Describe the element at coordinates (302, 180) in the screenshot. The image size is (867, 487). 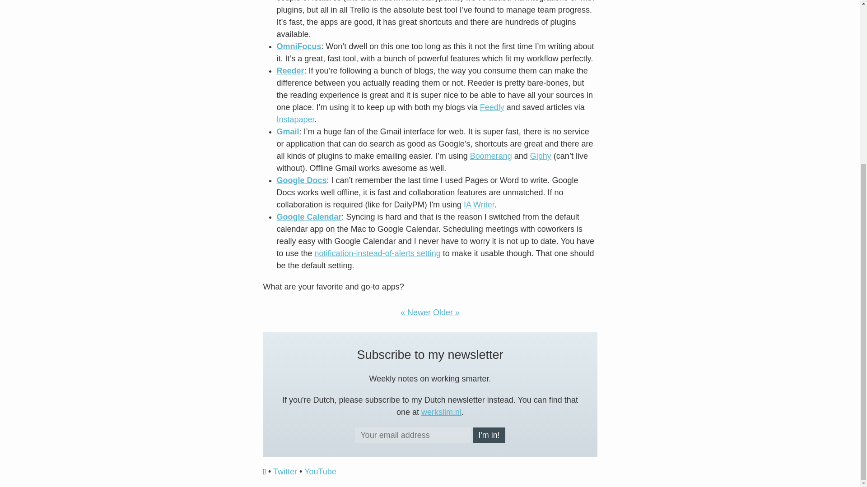
I see `Google Docs` at that location.